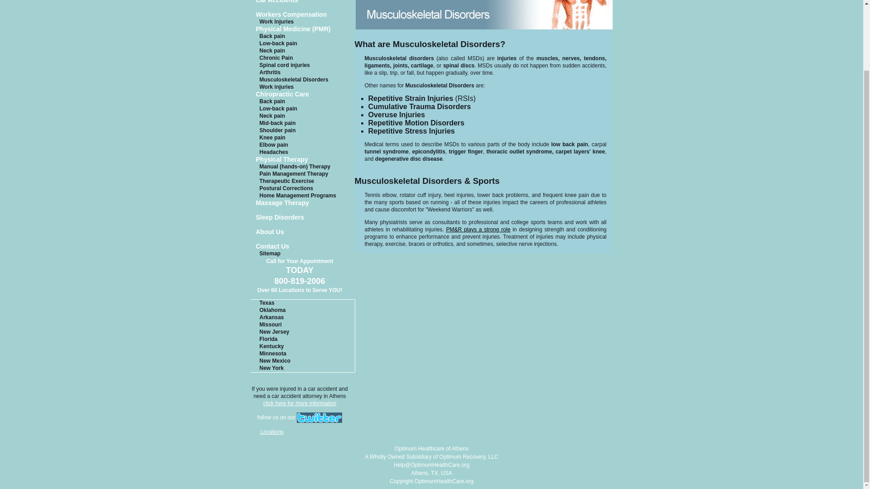 This screenshot has width=870, height=489. What do you see at coordinates (303, 15) in the screenshot?
I see `Workers Compensation` at bounding box center [303, 15].